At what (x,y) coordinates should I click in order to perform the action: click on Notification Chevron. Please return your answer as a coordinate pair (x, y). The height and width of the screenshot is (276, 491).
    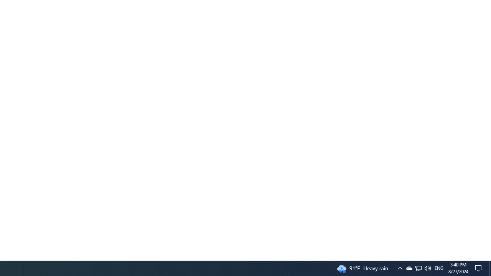
    Looking at the image, I should click on (418, 268).